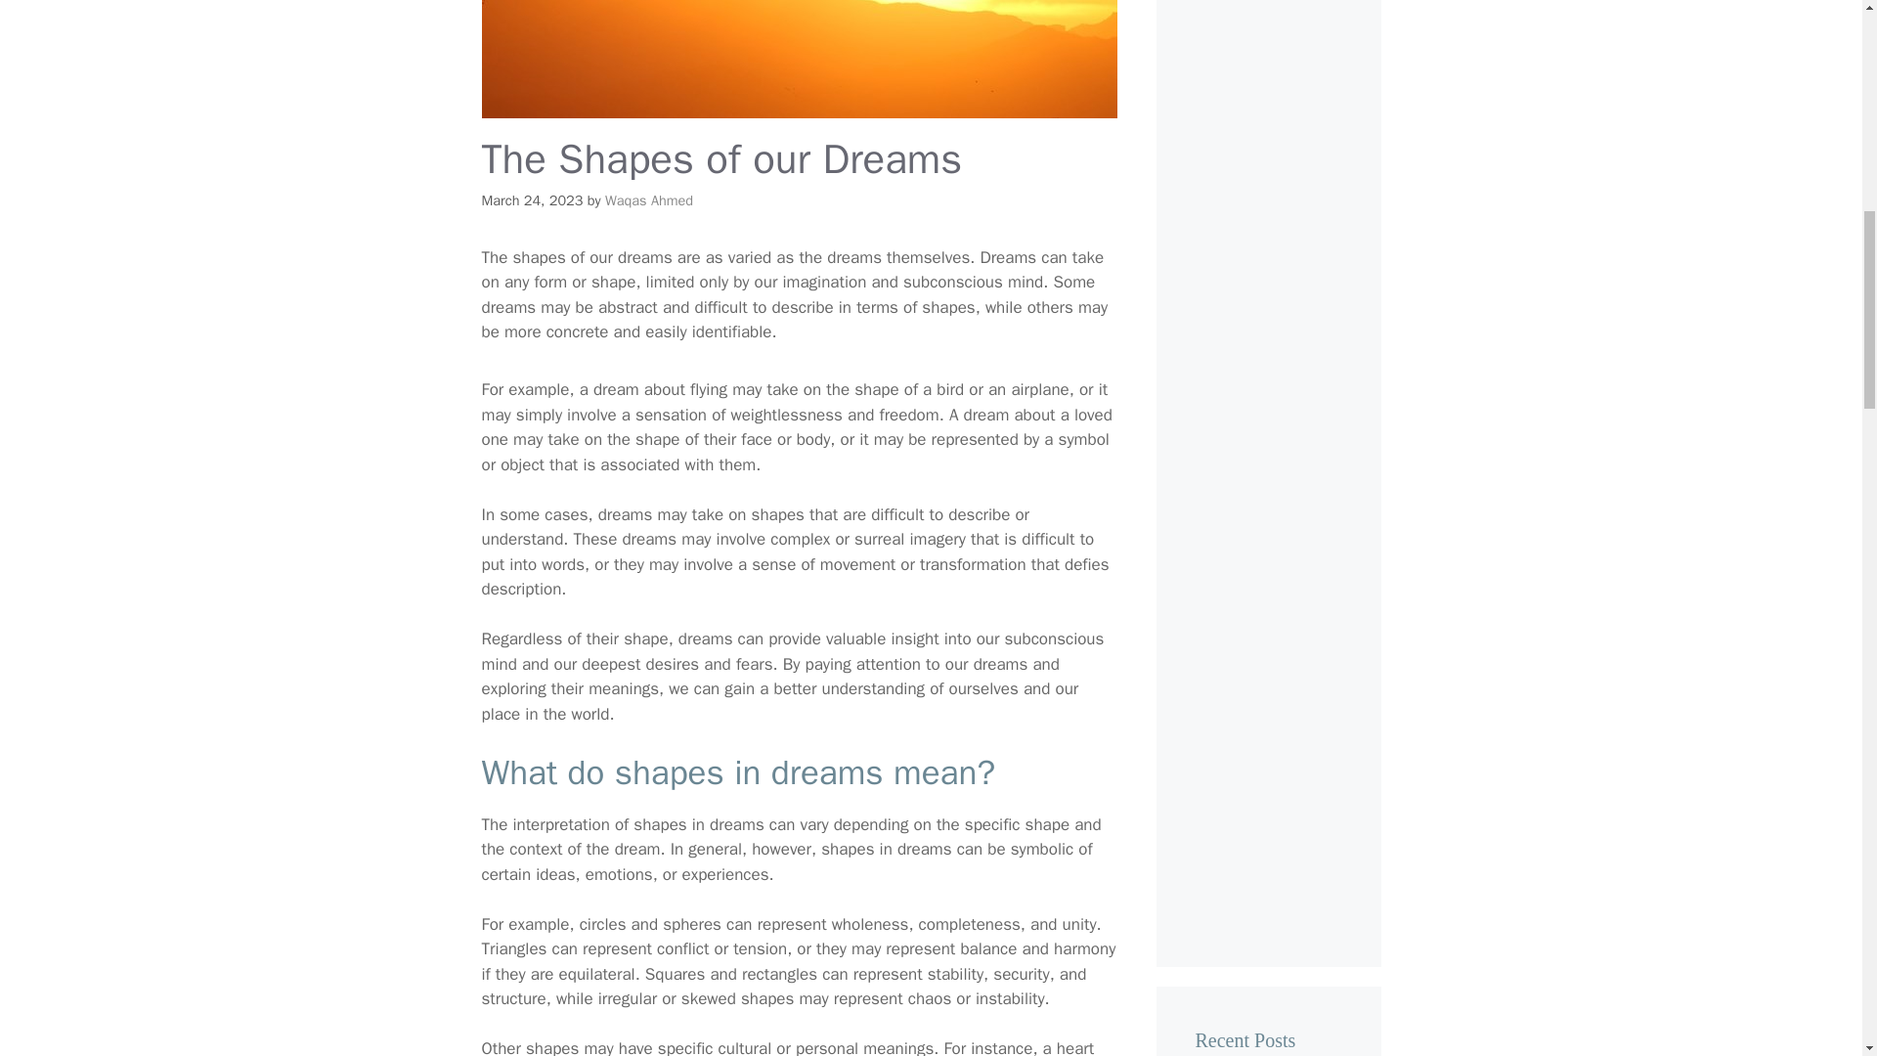  Describe the element at coordinates (1813, 928) in the screenshot. I see `Scroll back to top` at that location.